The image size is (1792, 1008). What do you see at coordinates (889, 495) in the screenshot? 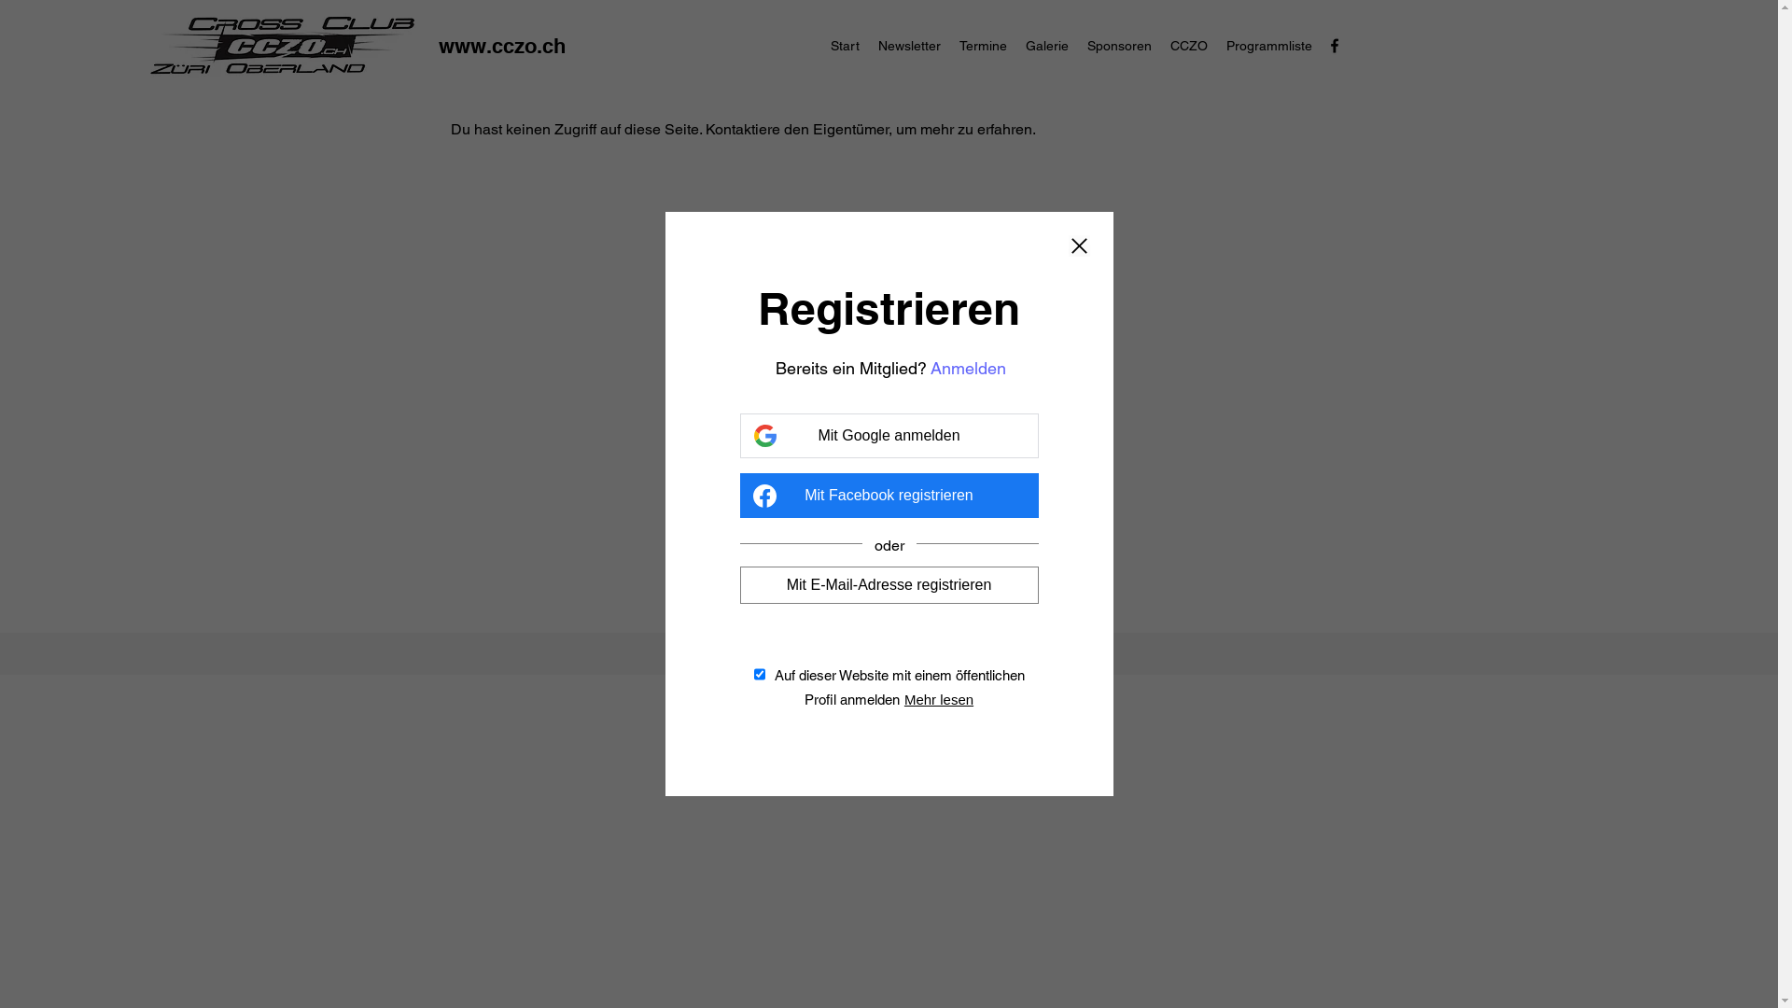
I see `Mit Facebook registrieren` at bounding box center [889, 495].